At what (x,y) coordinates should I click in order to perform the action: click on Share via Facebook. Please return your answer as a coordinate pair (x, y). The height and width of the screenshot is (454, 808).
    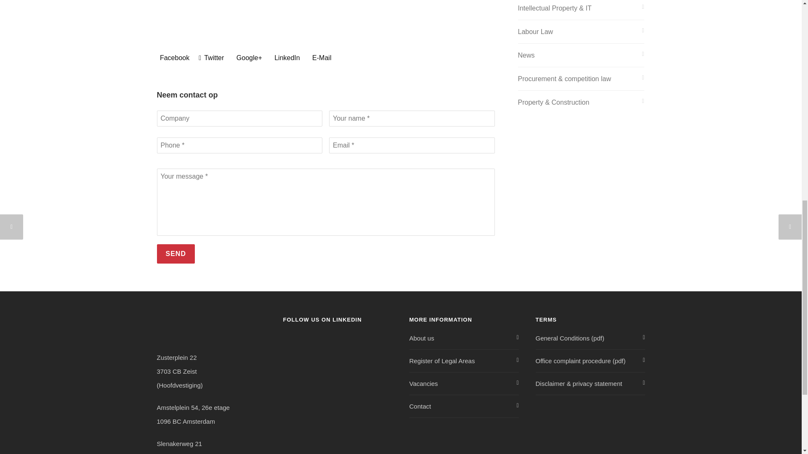
    Looking at the image, I should click on (173, 58).